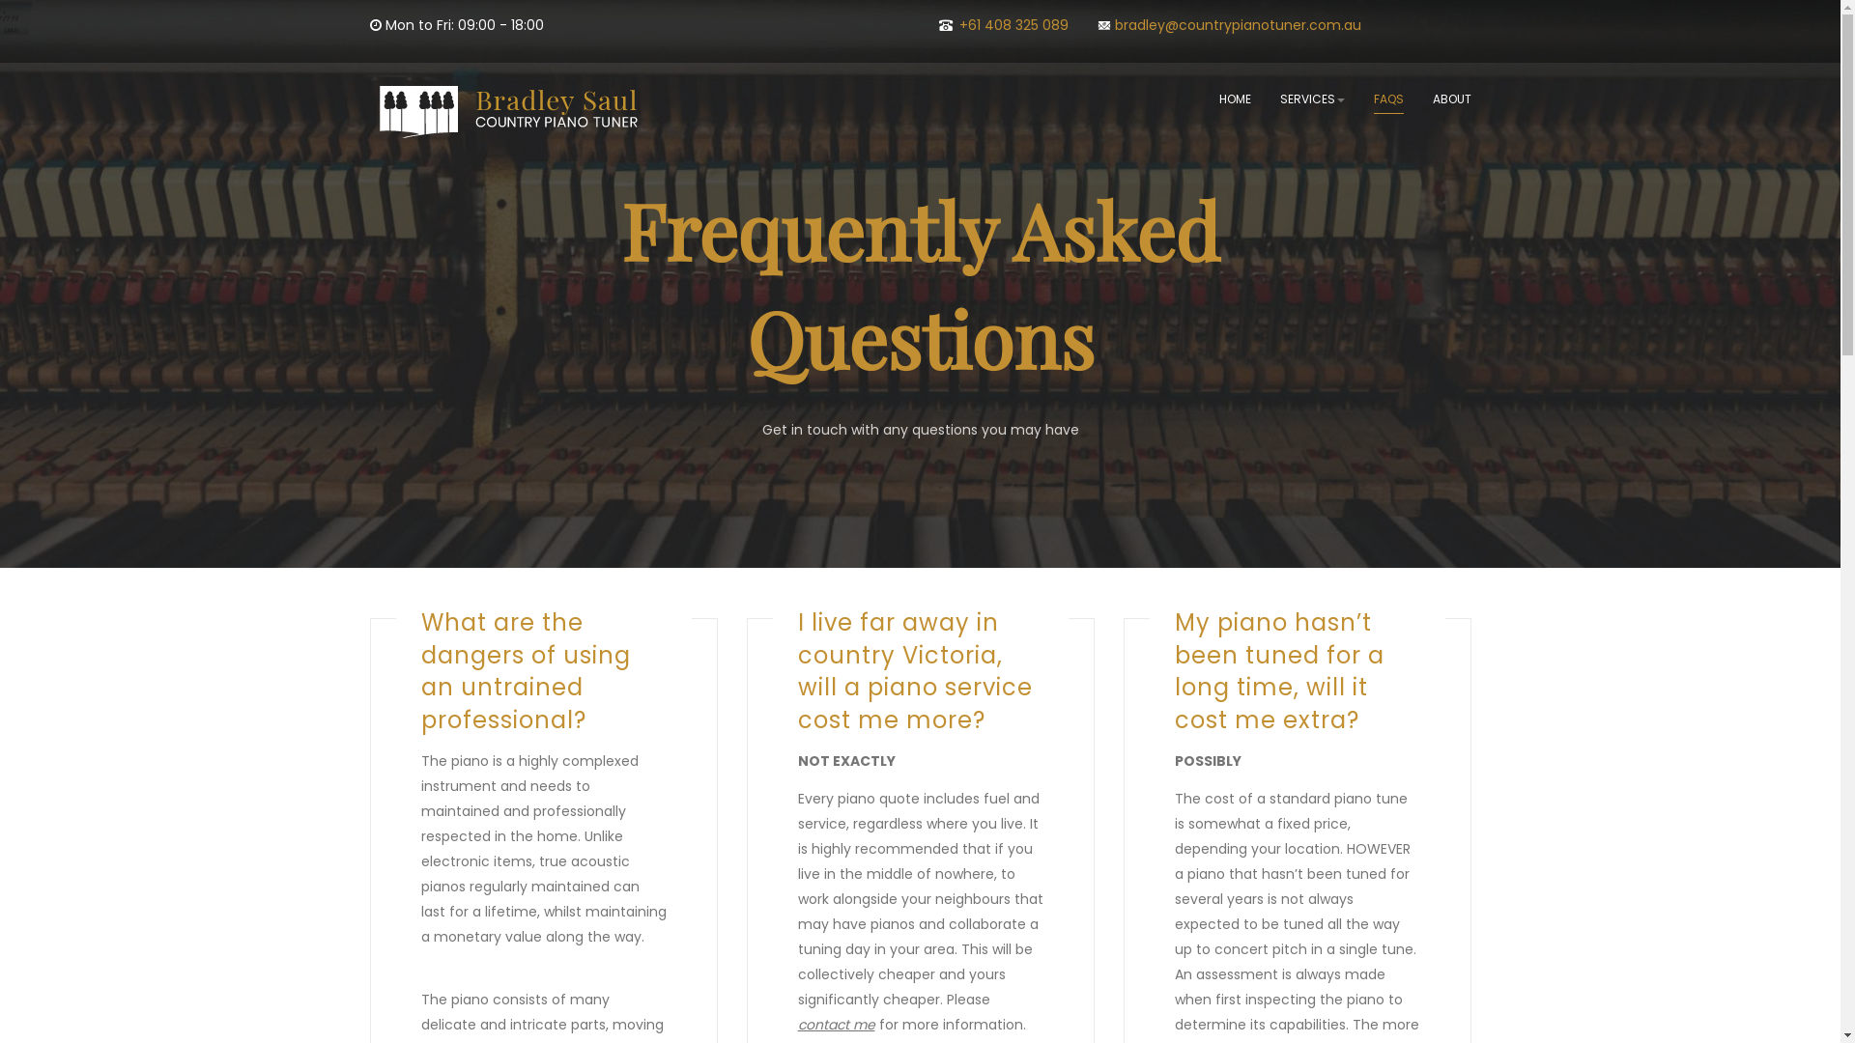 This screenshot has width=1855, height=1043. I want to click on SERVICES, so click(1312, 99).